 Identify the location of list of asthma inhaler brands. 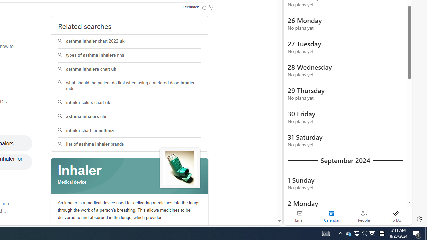
(130, 145).